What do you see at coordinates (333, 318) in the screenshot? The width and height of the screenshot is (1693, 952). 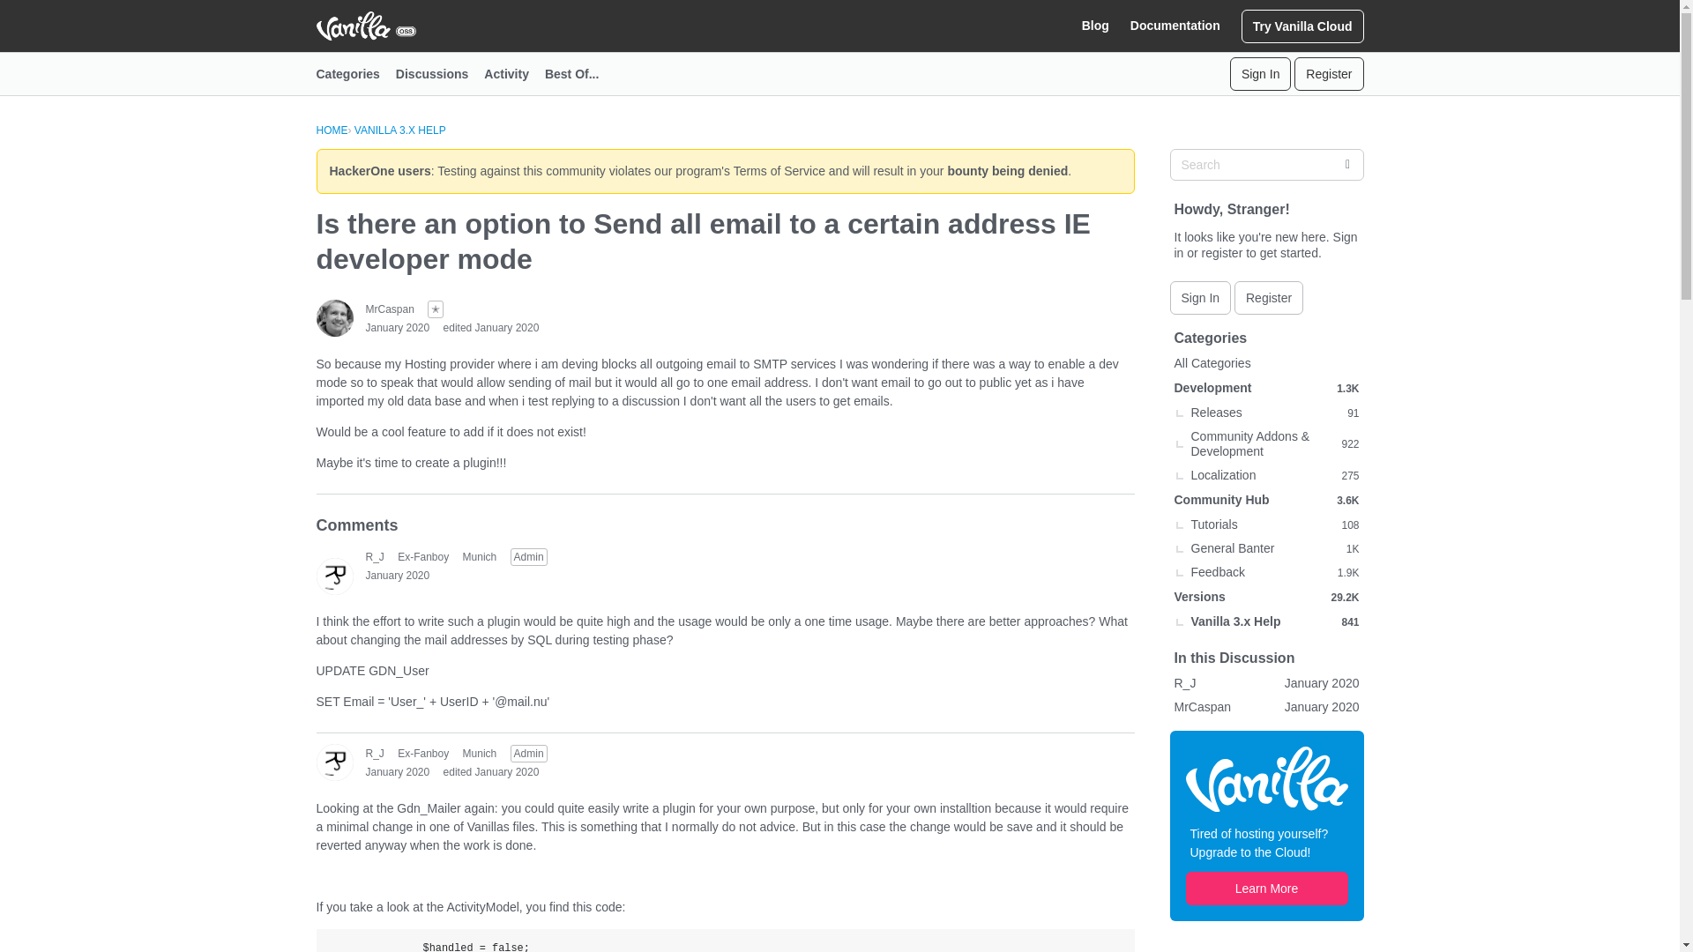 I see `MrCaspan` at bounding box center [333, 318].